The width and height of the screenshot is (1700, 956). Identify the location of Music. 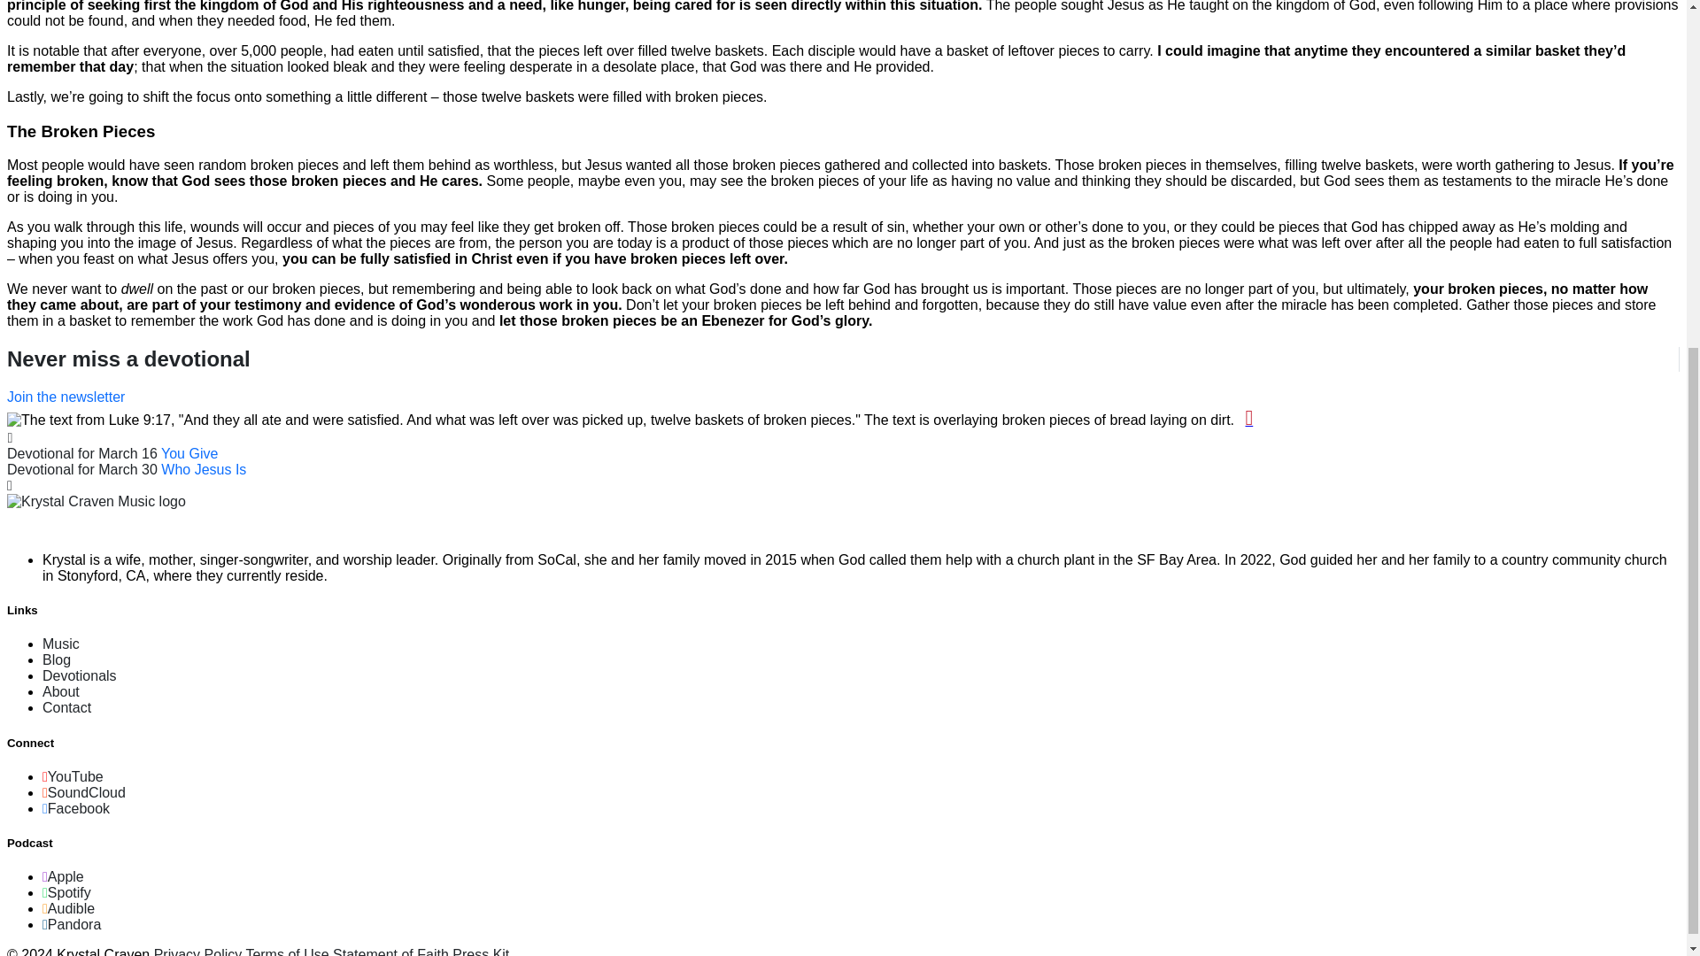
(61, 644).